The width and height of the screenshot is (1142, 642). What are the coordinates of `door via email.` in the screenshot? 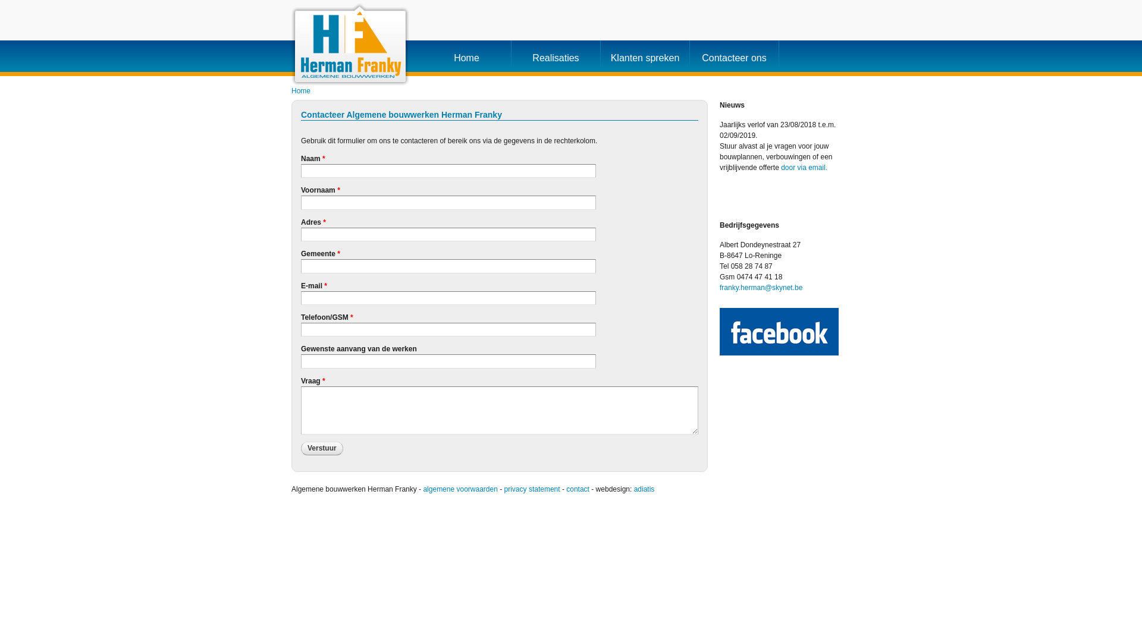 It's located at (804, 168).